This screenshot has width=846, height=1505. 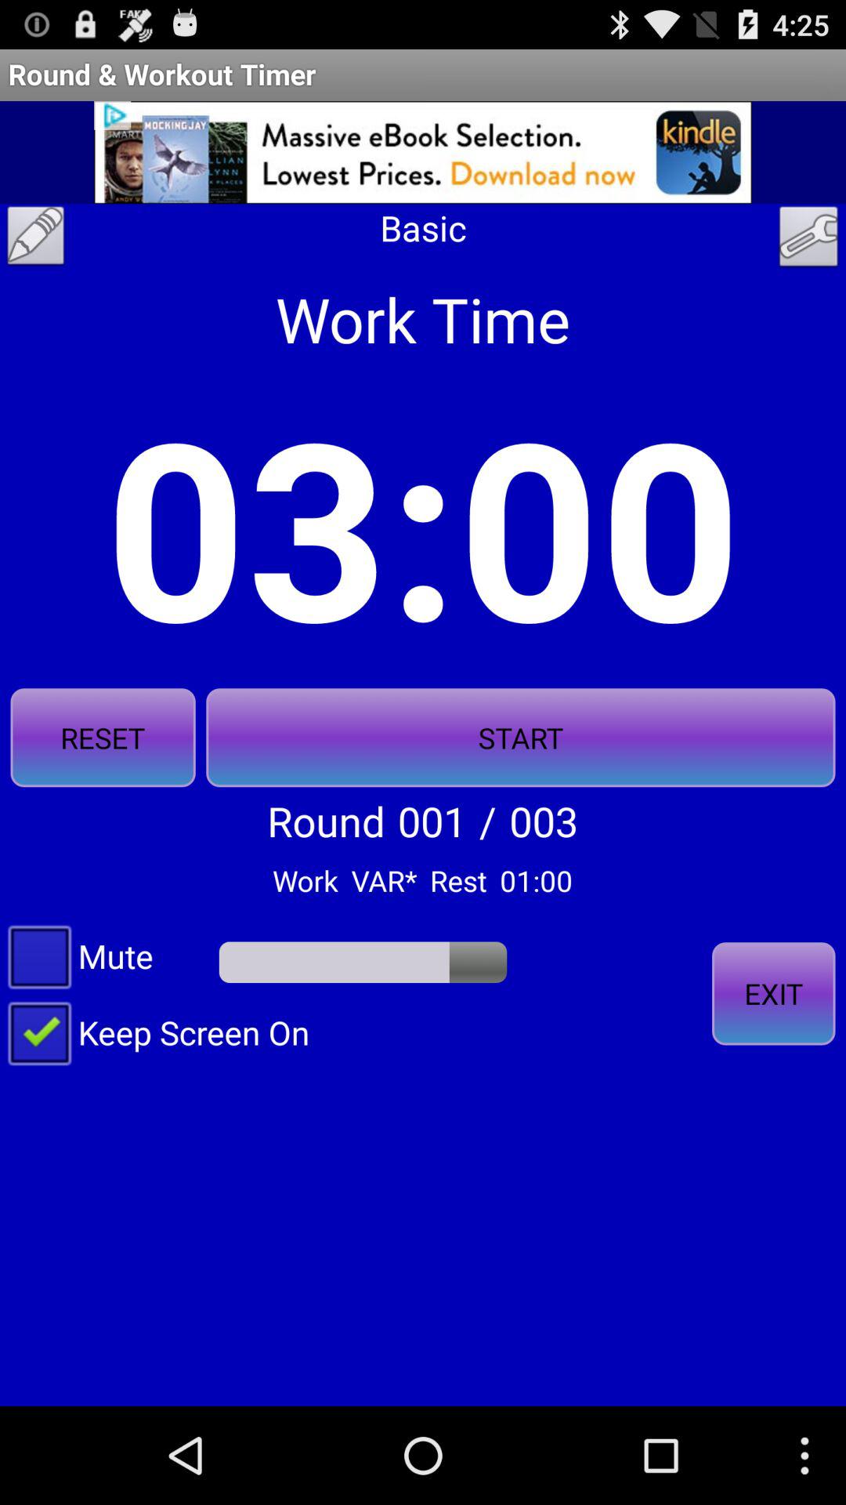 What do you see at coordinates (103, 738) in the screenshot?
I see `click app below the 03:00` at bounding box center [103, 738].